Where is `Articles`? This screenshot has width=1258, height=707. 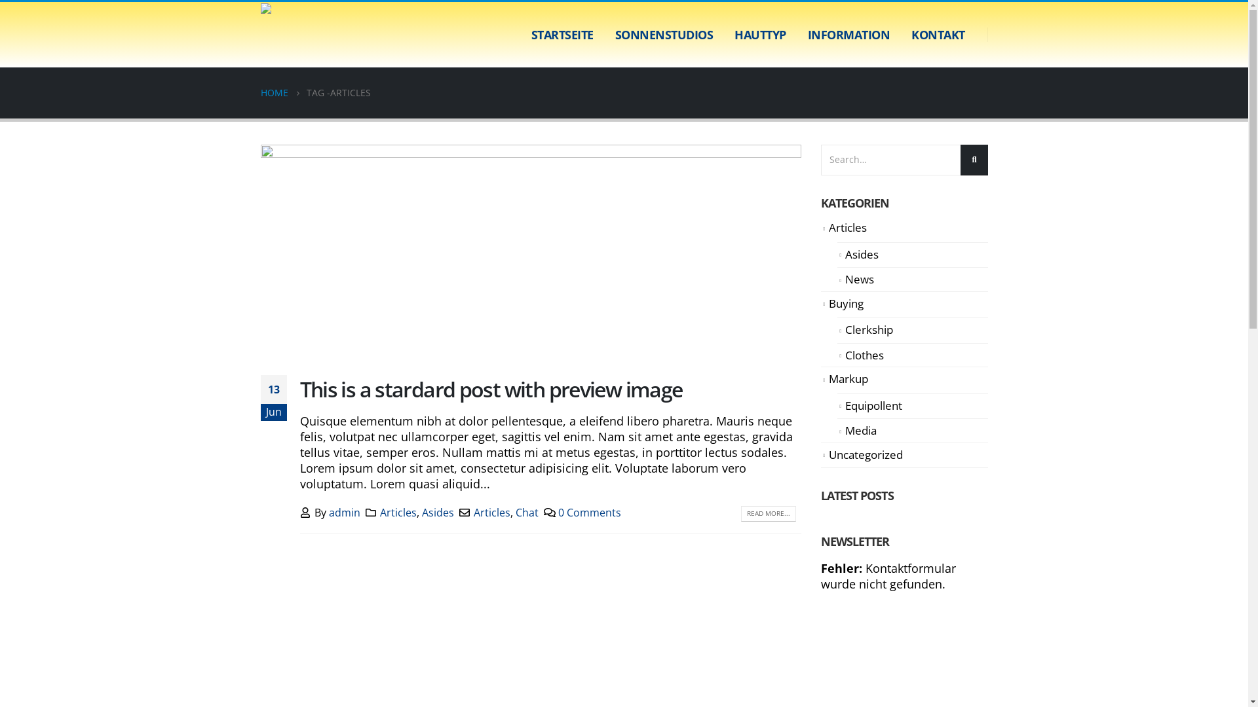 Articles is located at coordinates (848, 228).